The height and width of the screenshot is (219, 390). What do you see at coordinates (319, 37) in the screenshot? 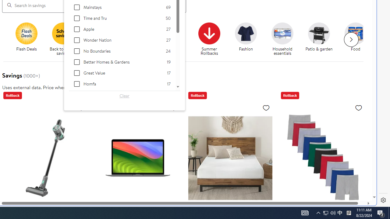
I see `Patio & garden Patio & garden` at bounding box center [319, 37].